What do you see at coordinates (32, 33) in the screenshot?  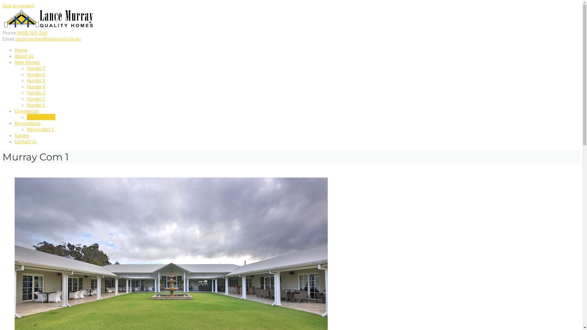 I see `0408 305 264` at bounding box center [32, 33].